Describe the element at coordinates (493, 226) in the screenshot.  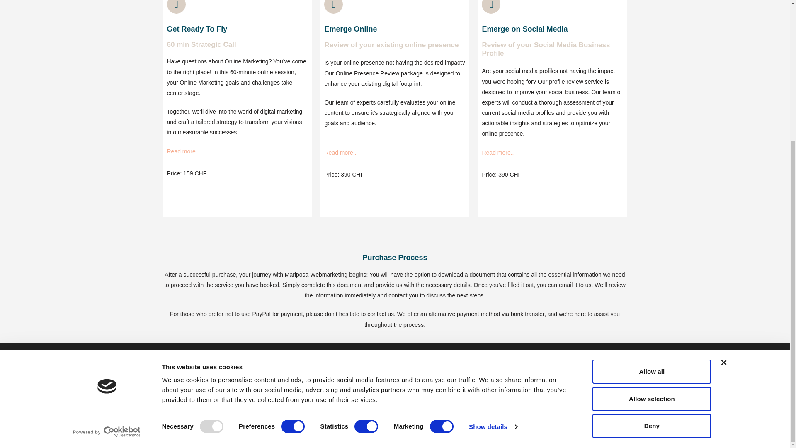
I see `Show details` at that location.